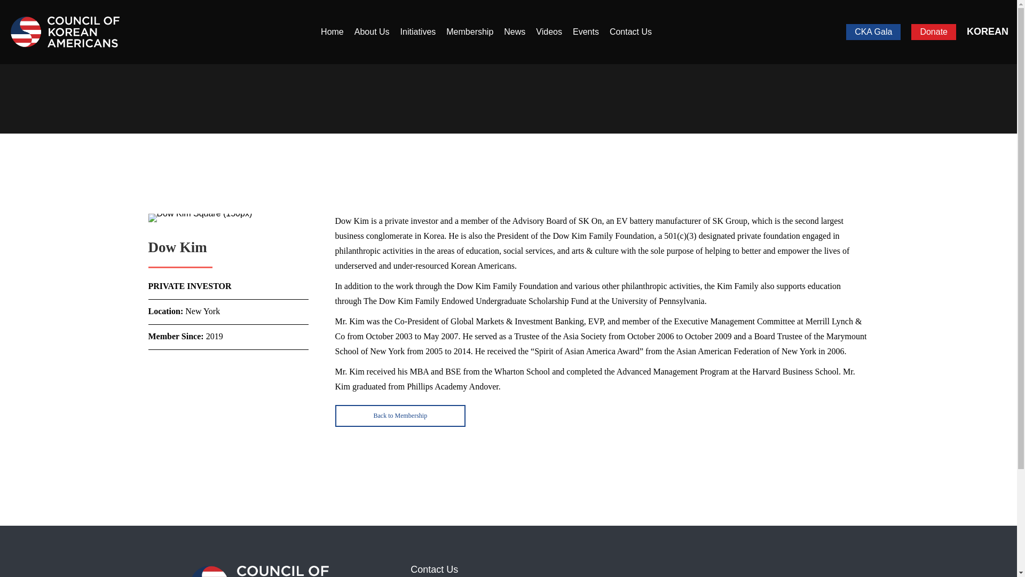 This screenshot has width=1025, height=577. What do you see at coordinates (873, 32) in the screenshot?
I see `CKA Gala` at bounding box center [873, 32].